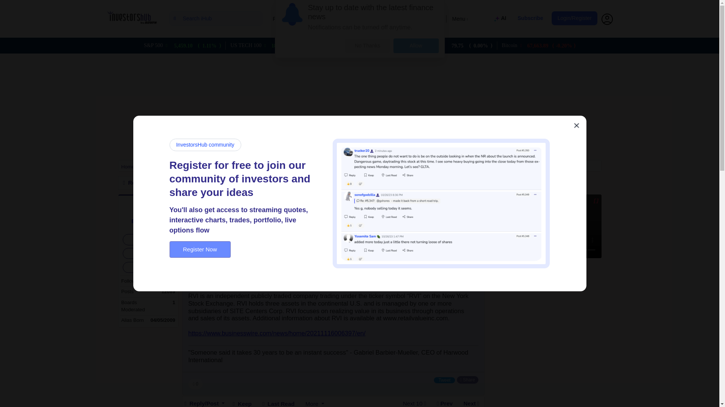 This screenshot has height=407, width=725. Describe the element at coordinates (393, 19) in the screenshot. I see `Level 2` at that location.